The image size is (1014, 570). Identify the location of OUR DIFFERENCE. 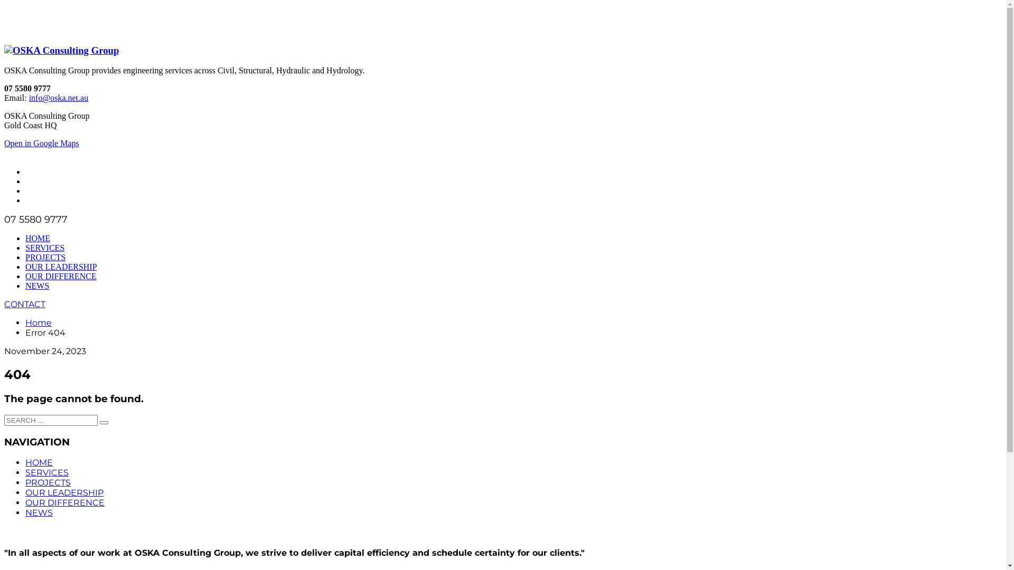
(65, 502).